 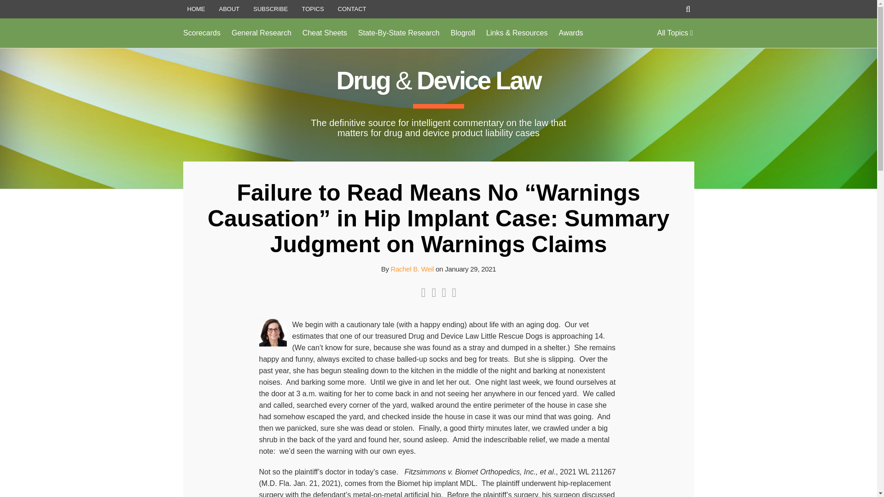 I want to click on Awards, so click(x=571, y=33).